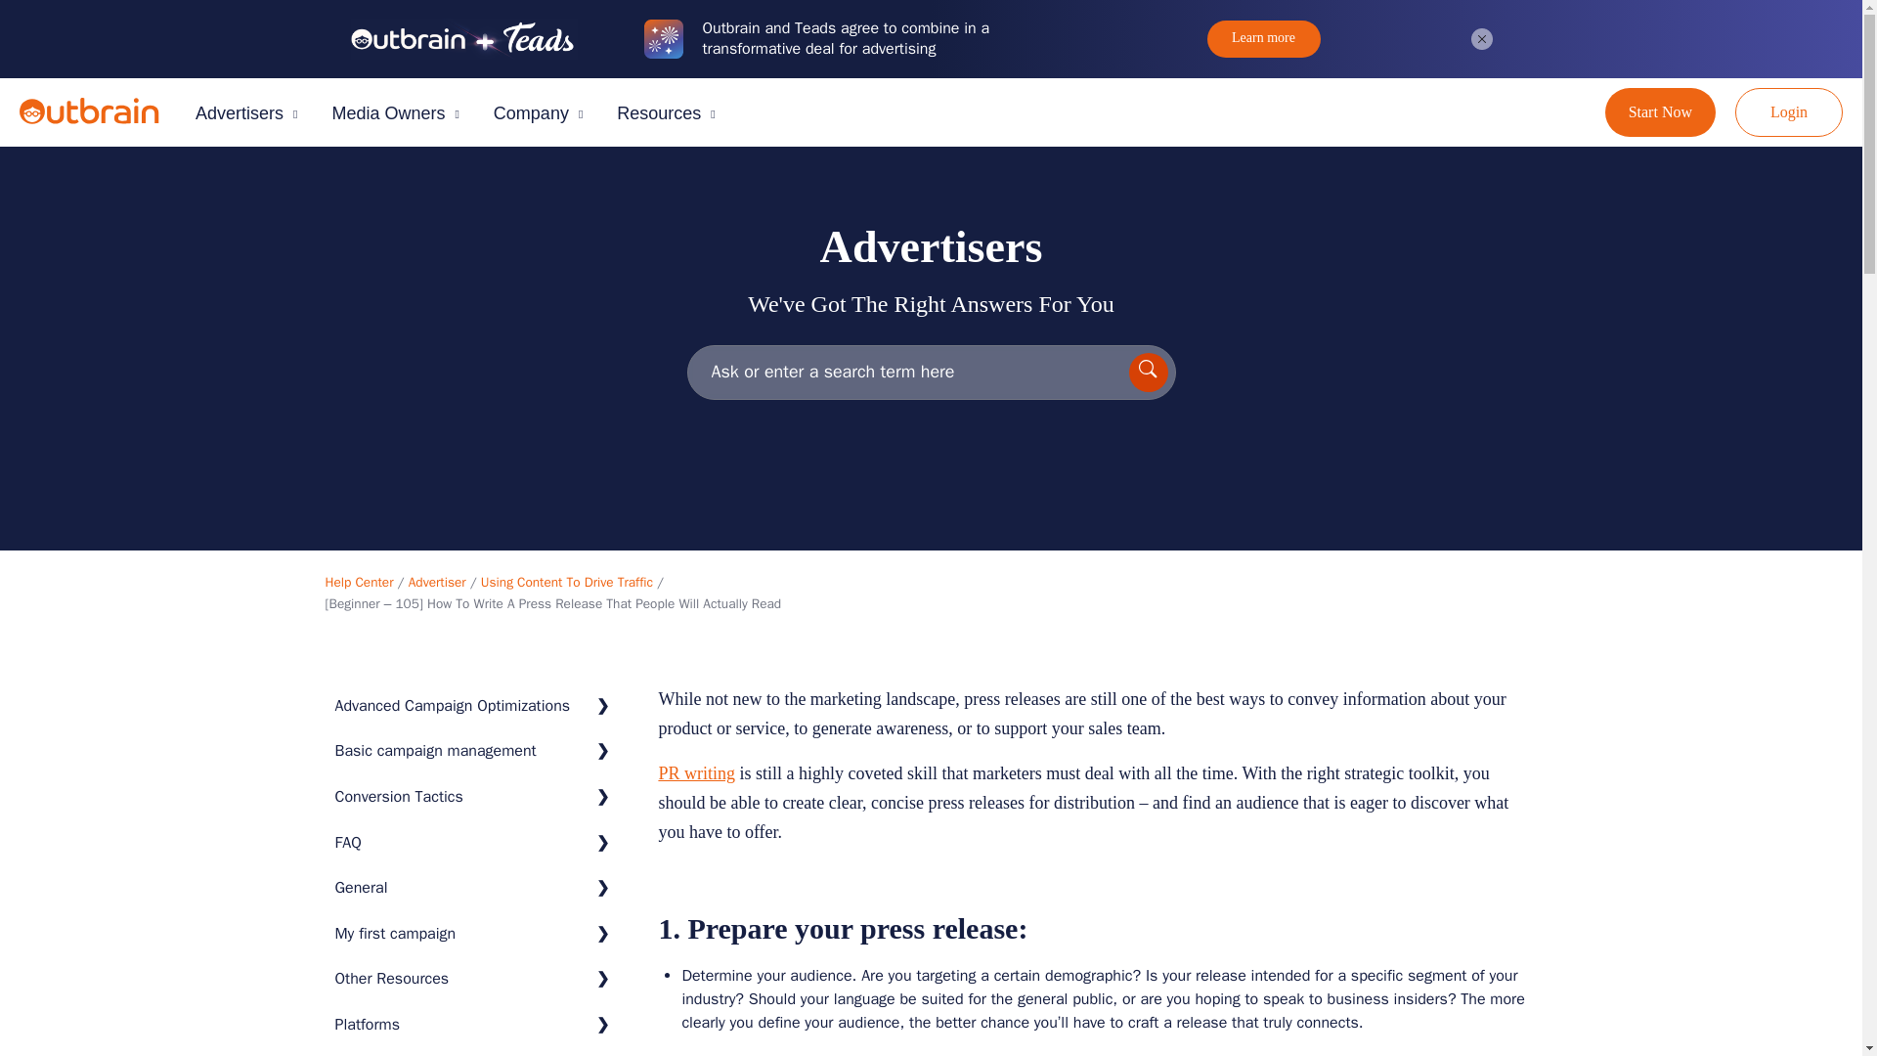 The width and height of the screenshot is (1877, 1056). I want to click on Outbrain logo - link to homepage, so click(89, 111).